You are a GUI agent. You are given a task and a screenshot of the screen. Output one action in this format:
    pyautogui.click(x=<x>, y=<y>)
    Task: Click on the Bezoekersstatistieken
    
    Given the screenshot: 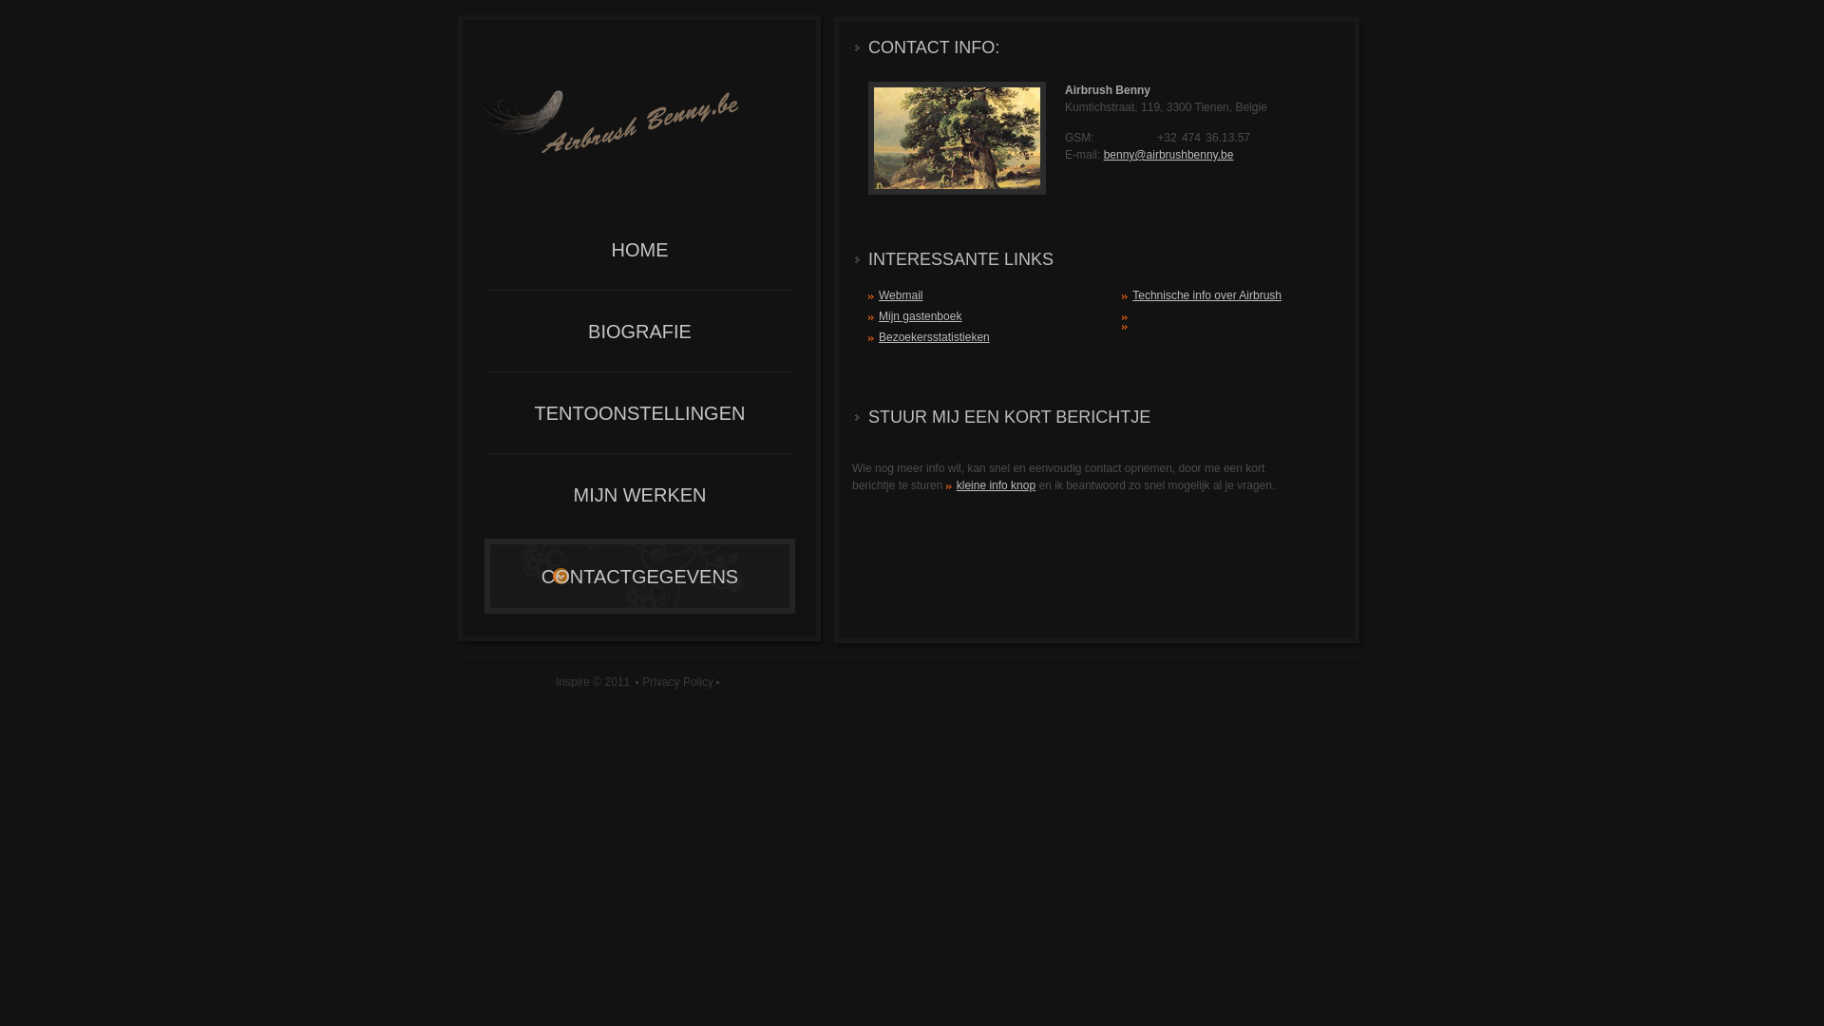 What is the action you would take?
    pyautogui.click(x=935, y=337)
    